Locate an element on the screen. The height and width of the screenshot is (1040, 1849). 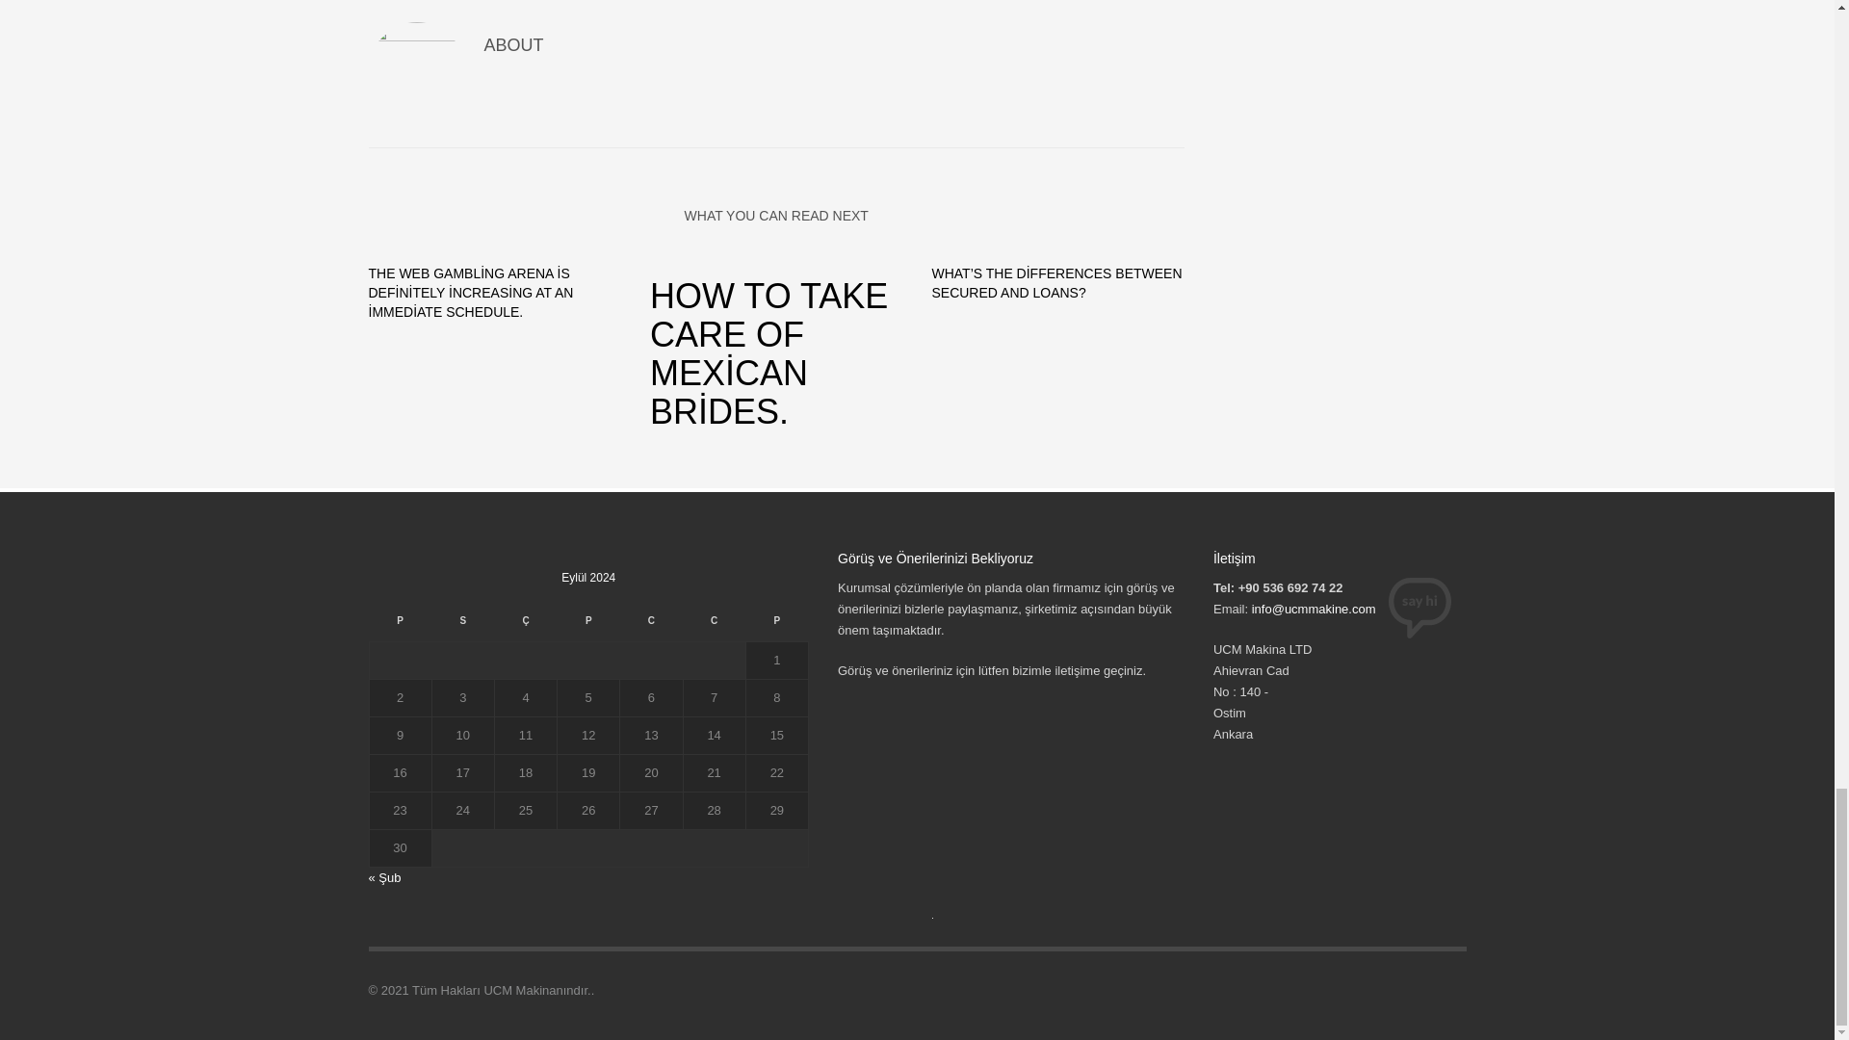
HOW TO TAKE CARE OF MEXICAN BRIDES. is located at coordinates (776, 354).